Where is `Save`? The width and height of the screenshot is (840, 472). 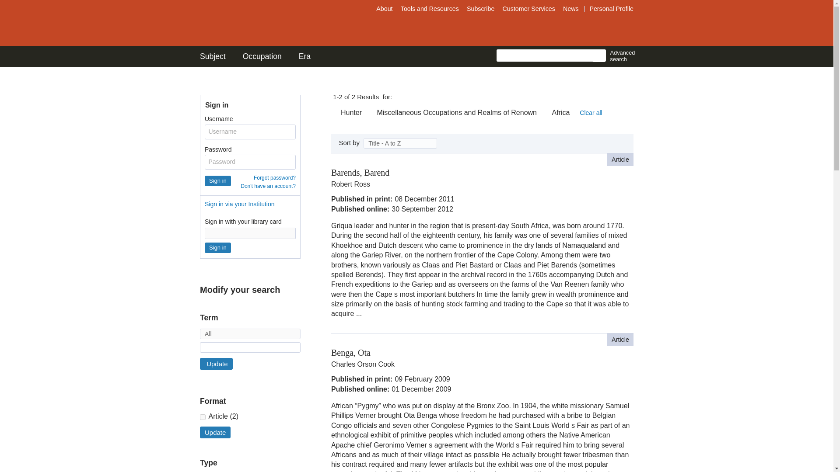 Save is located at coordinates (629, 94).